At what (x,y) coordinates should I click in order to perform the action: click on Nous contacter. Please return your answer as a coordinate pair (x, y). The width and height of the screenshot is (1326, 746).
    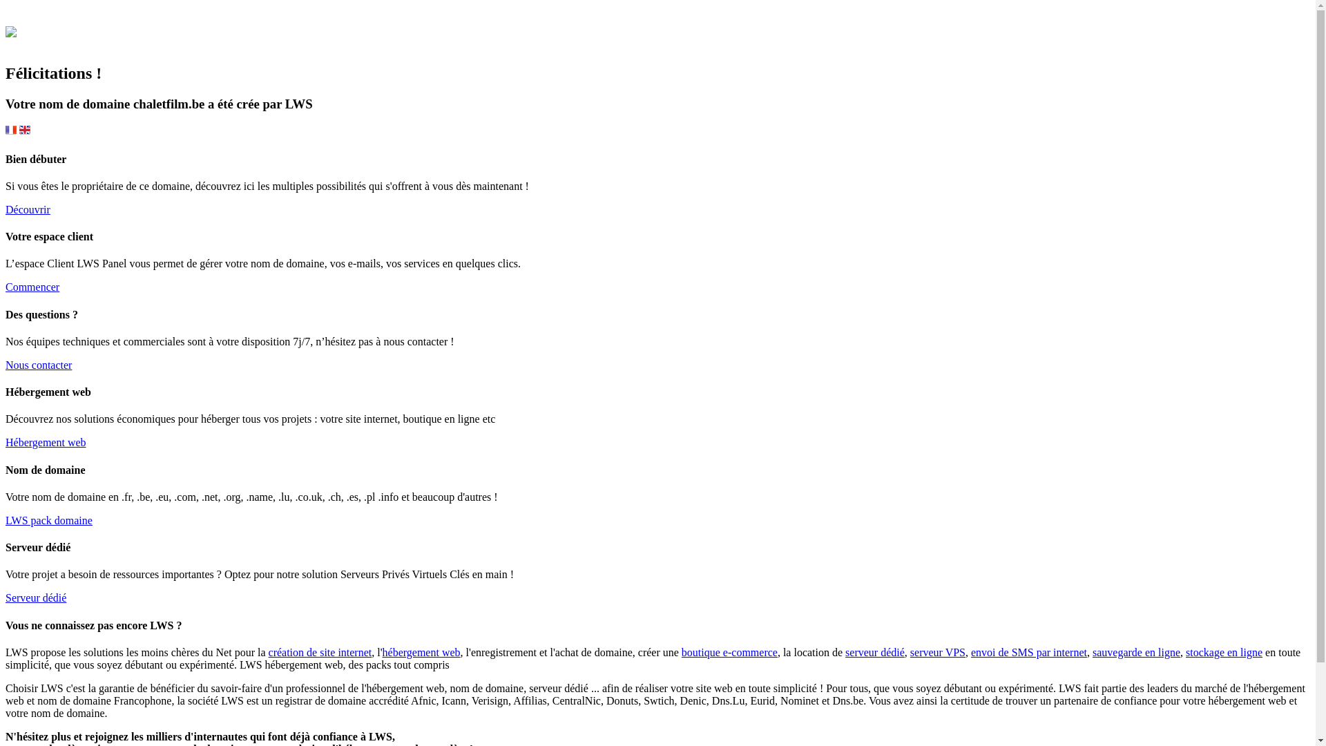
    Looking at the image, I should click on (39, 365).